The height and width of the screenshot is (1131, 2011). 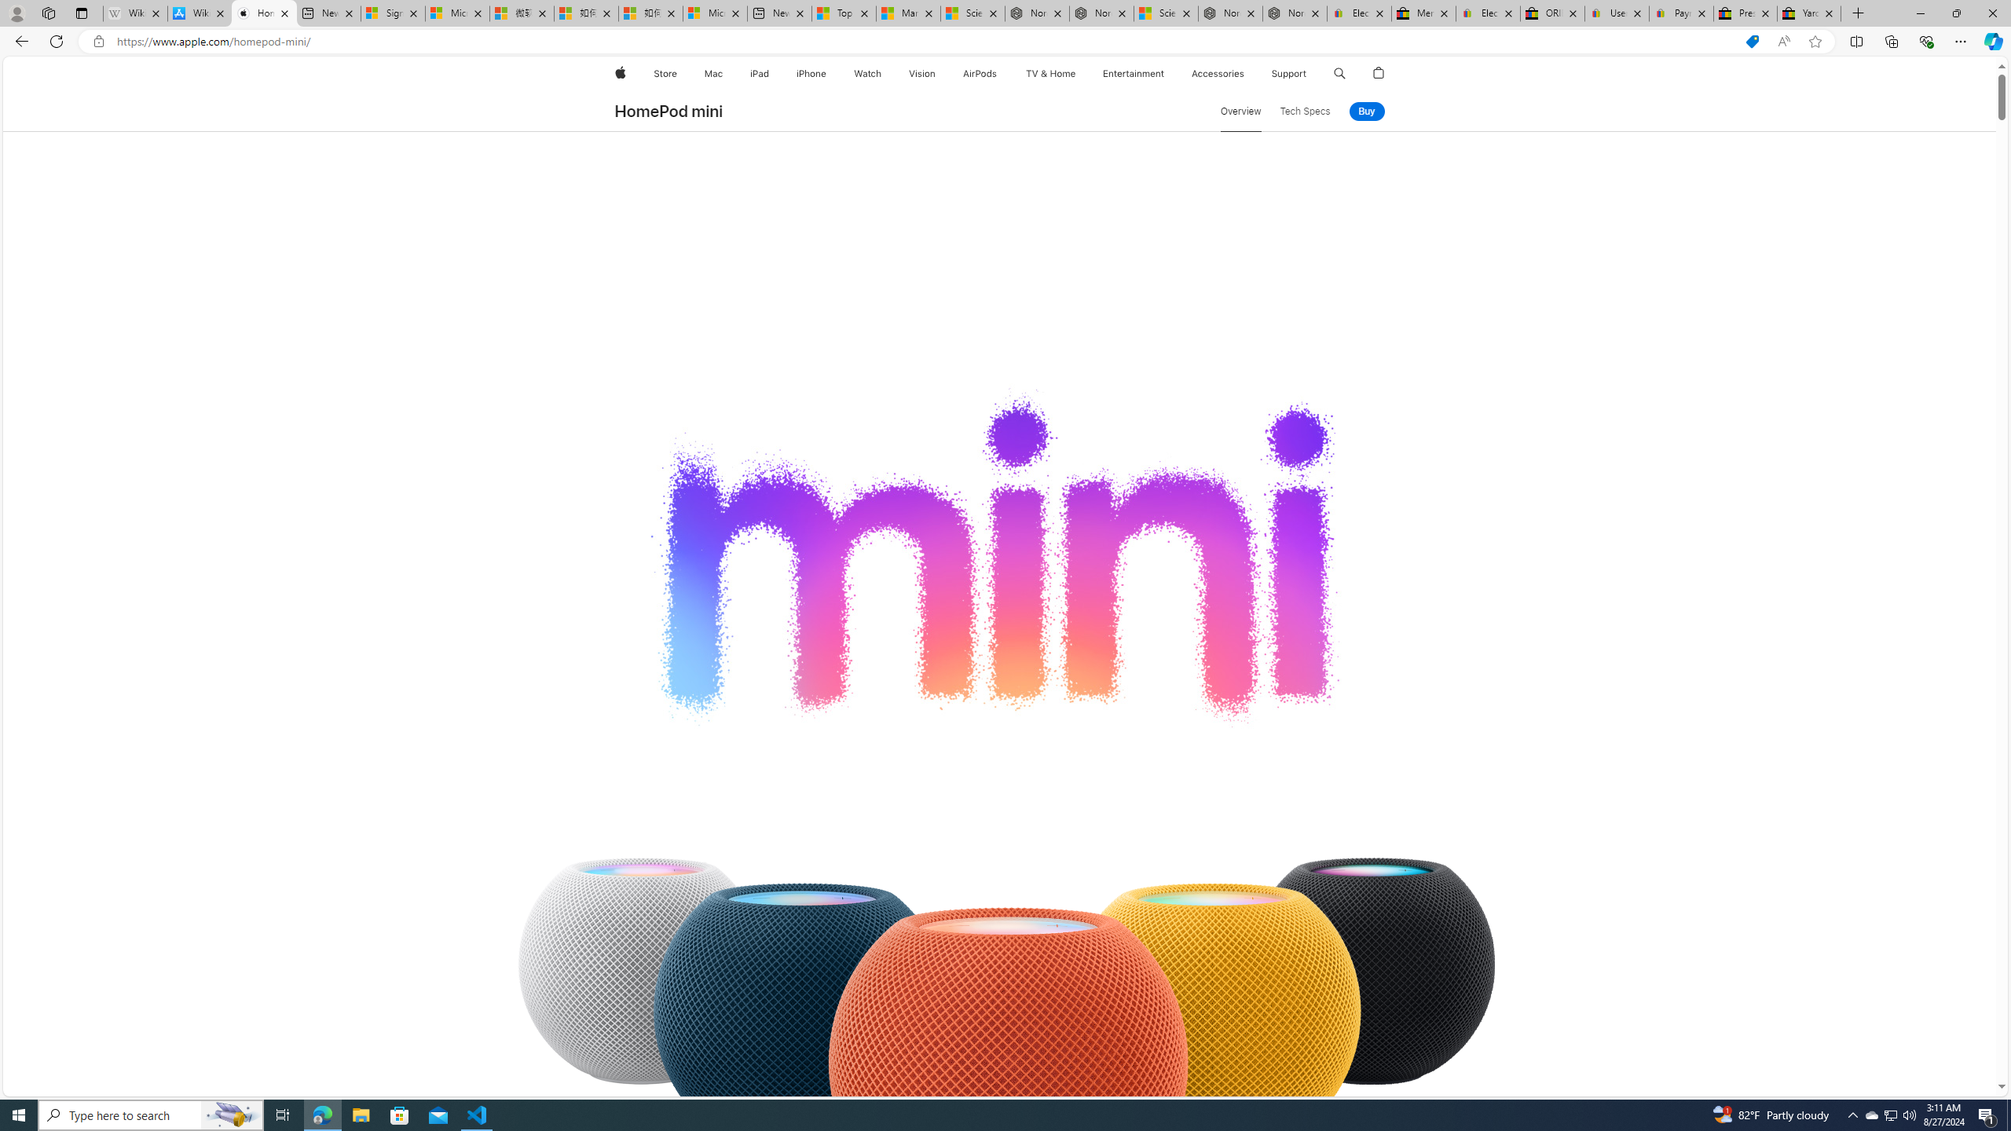 I want to click on Sign in to your Microsoft account, so click(x=393, y=13).